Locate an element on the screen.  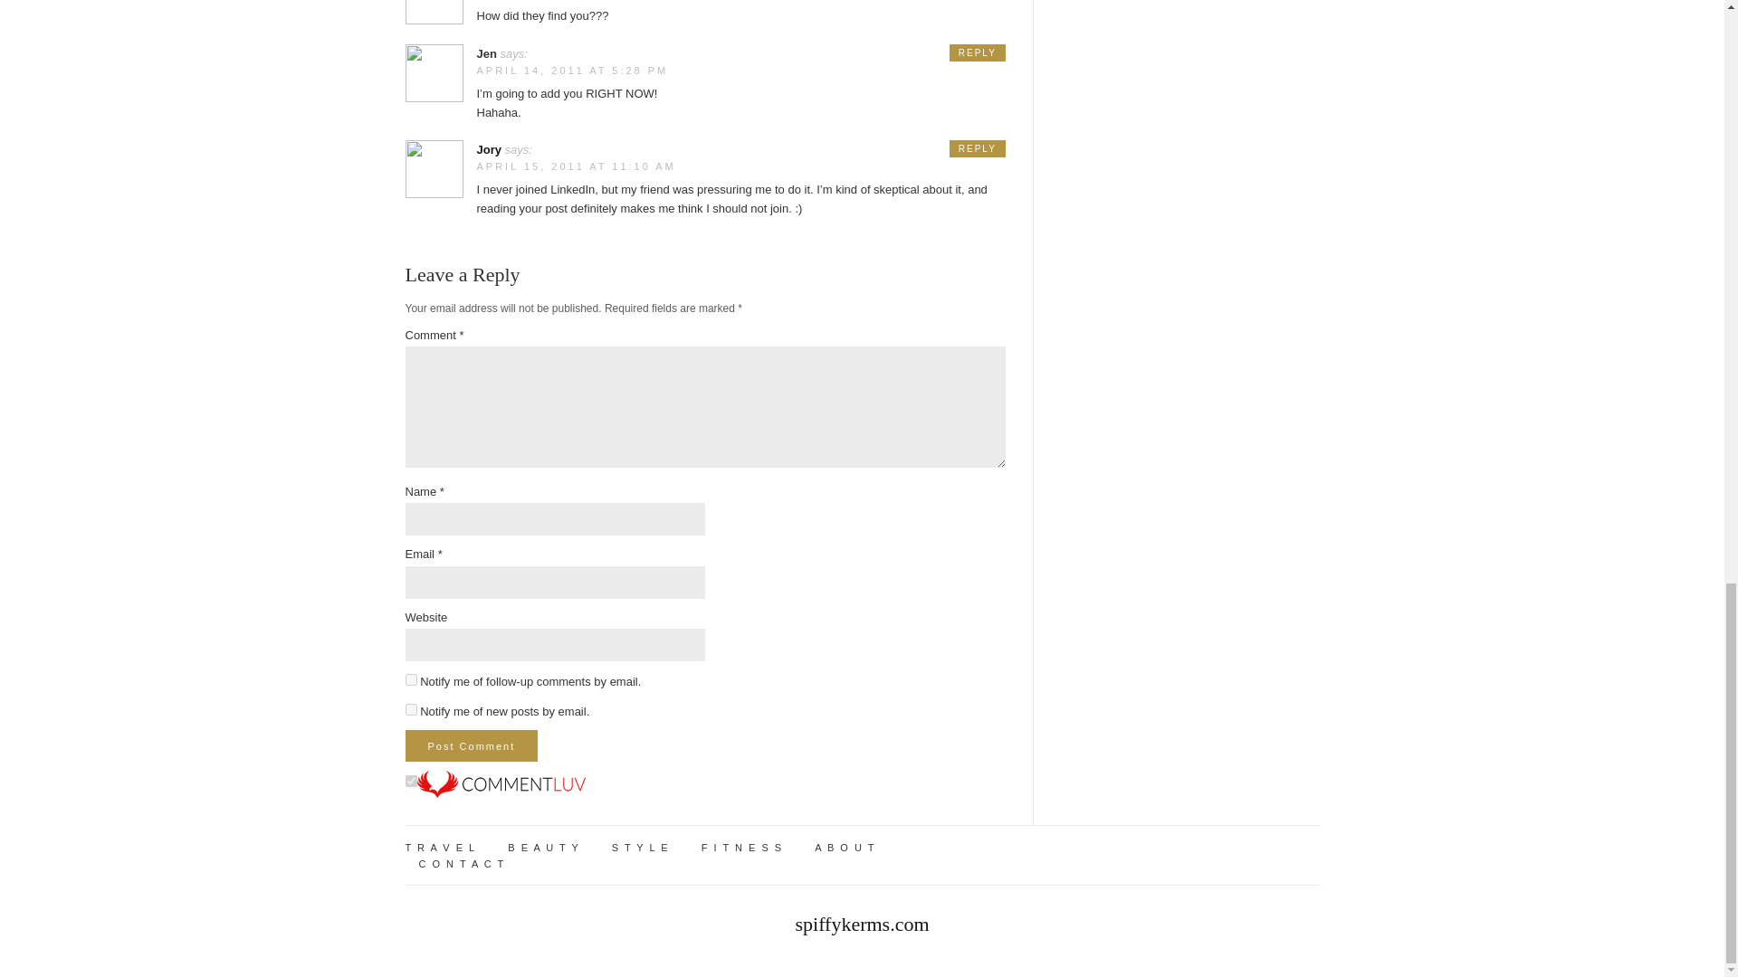
subscribe is located at coordinates (411, 709).